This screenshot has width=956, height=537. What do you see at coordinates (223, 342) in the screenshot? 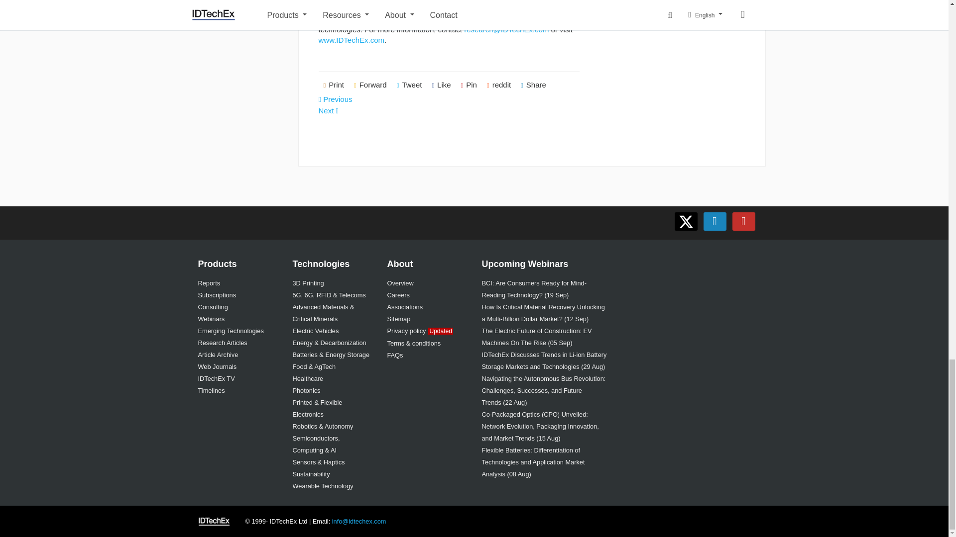
I see `Research Articles` at bounding box center [223, 342].